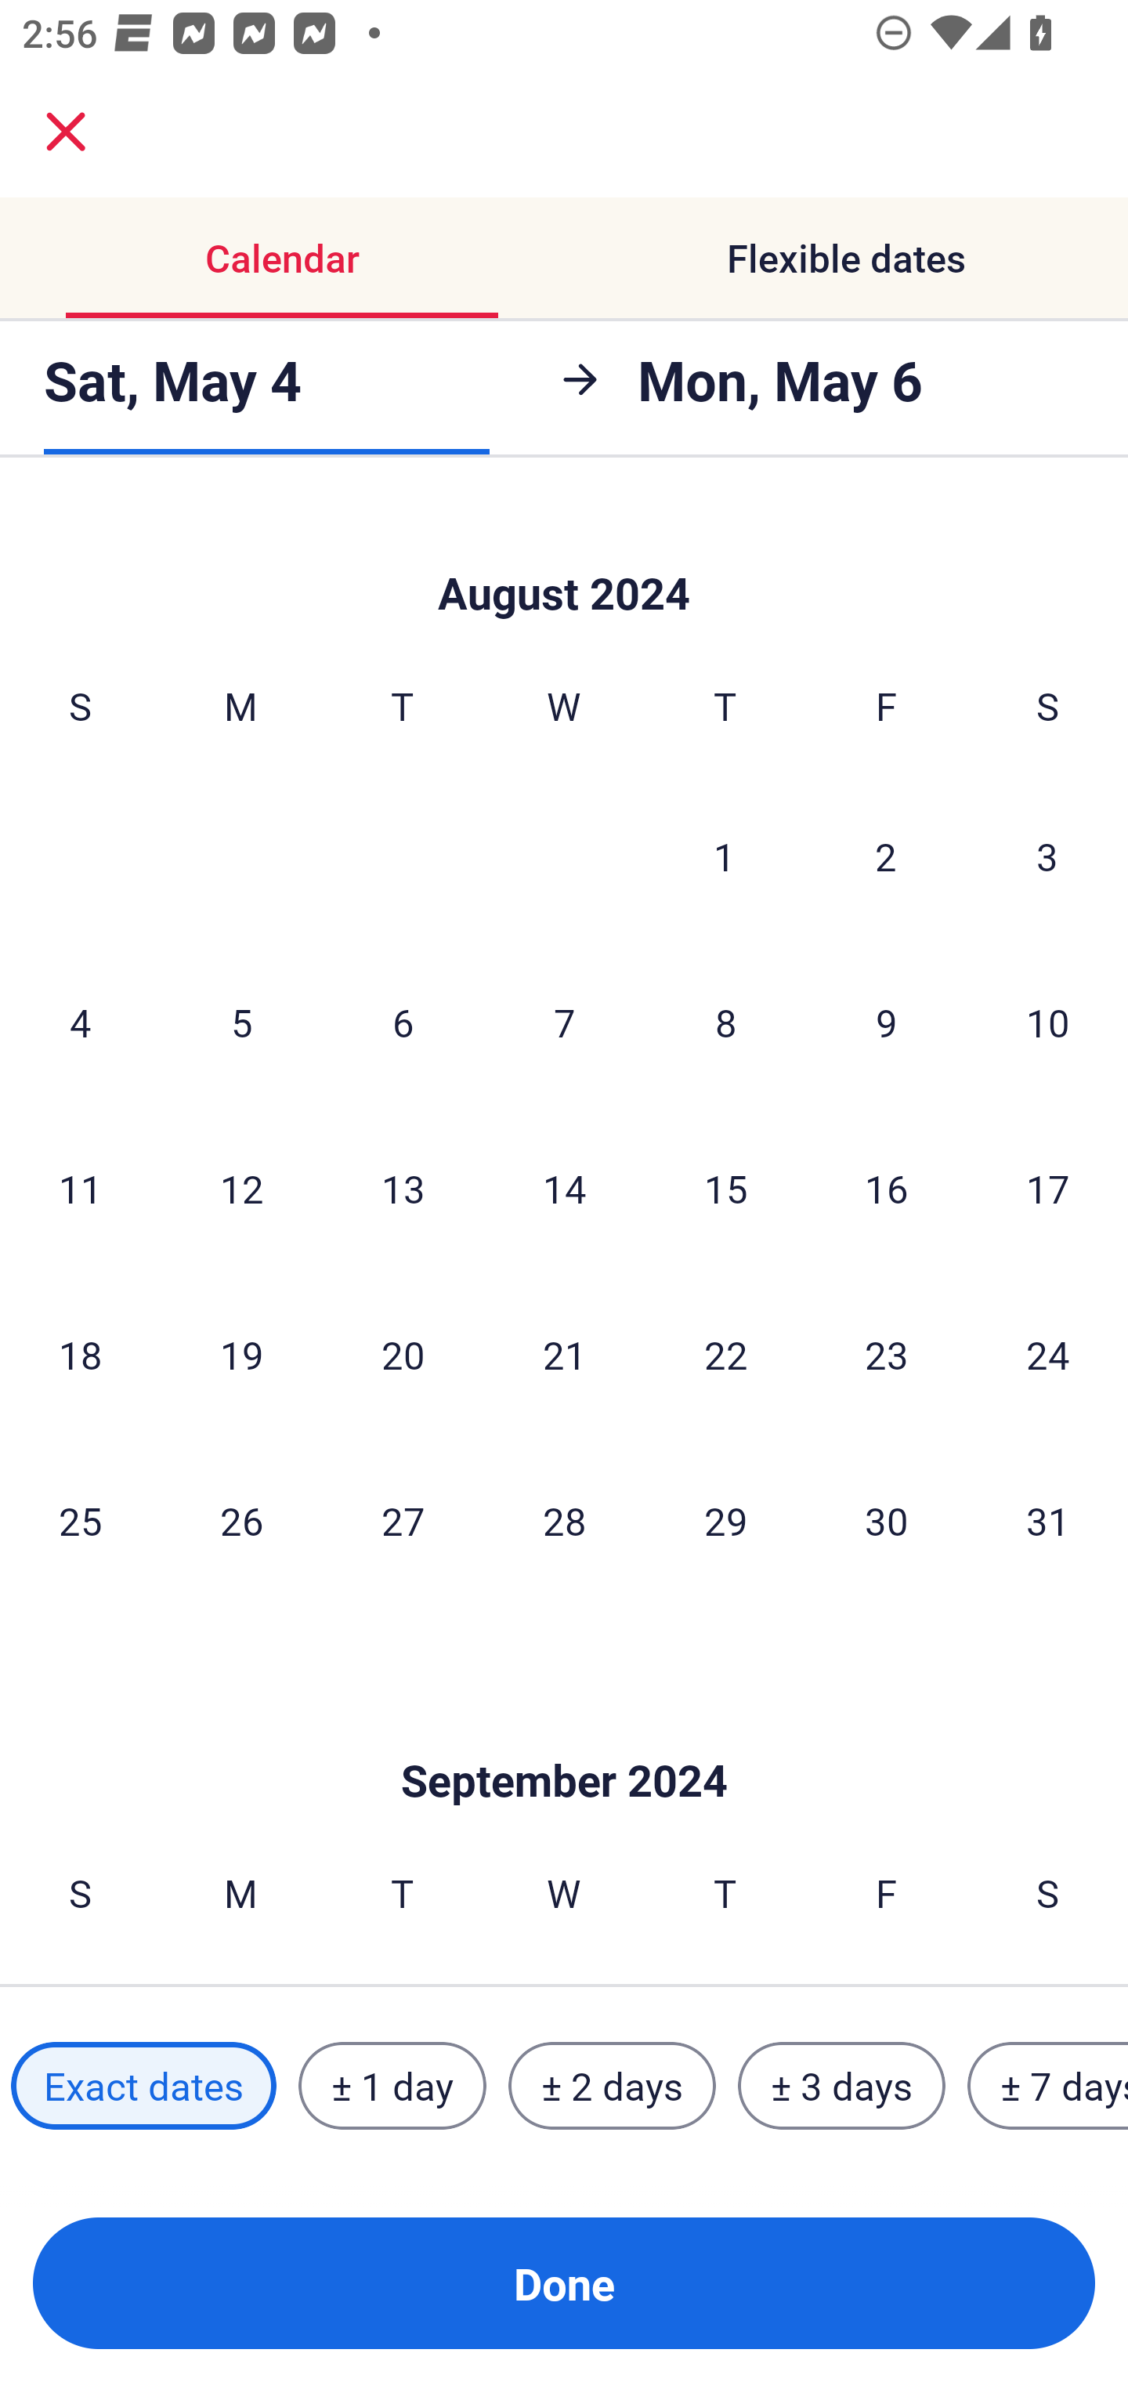  What do you see at coordinates (241, 1188) in the screenshot?
I see `12 Monday, August 12, 2024` at bounding box center [241, 1188].